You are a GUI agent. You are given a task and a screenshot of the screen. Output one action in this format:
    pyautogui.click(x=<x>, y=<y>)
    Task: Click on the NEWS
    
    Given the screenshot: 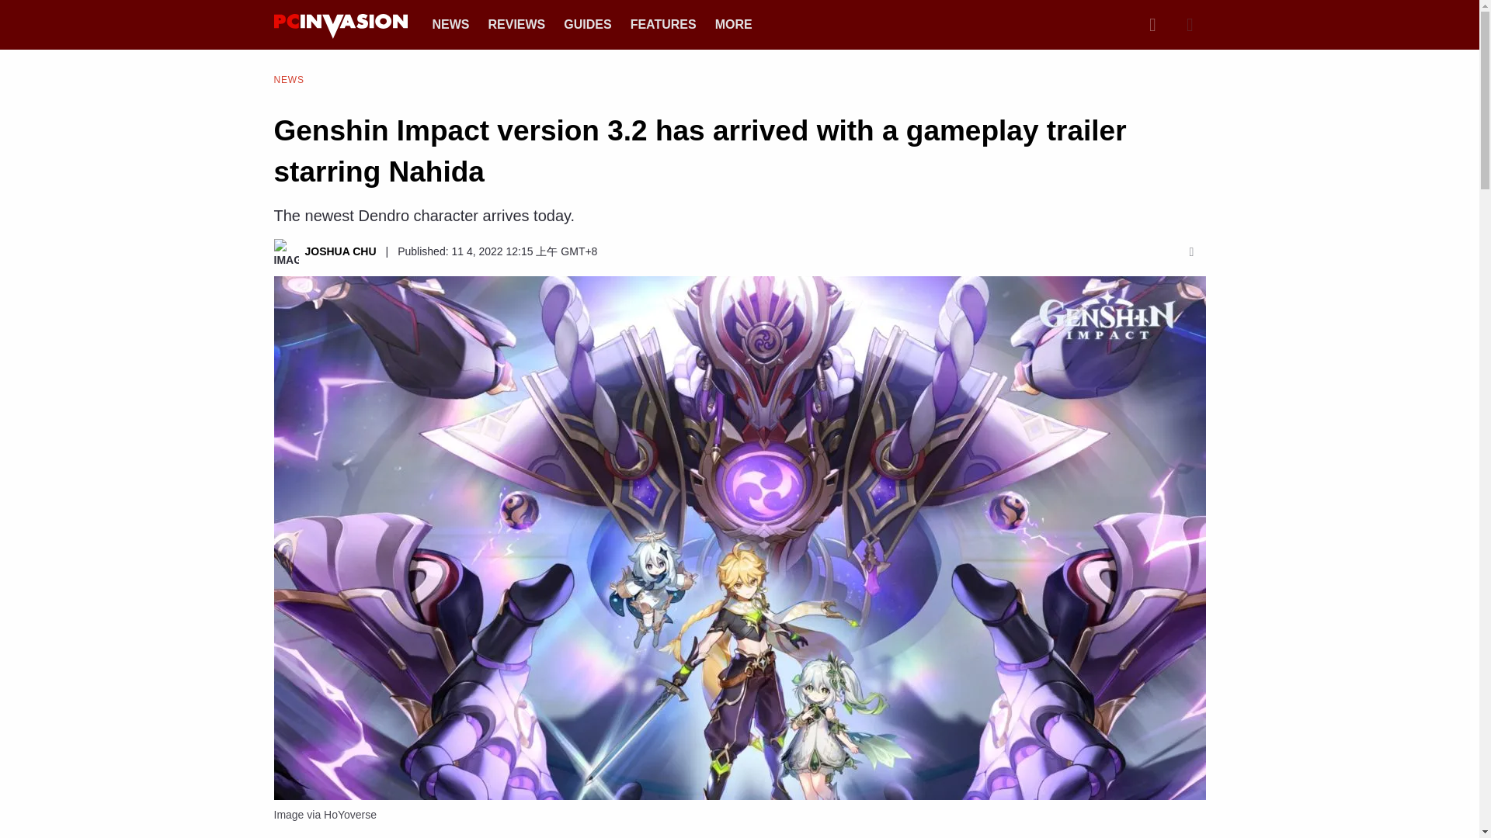 What is the action you would take?
    pyautogui.click(x=450, y=23)
    